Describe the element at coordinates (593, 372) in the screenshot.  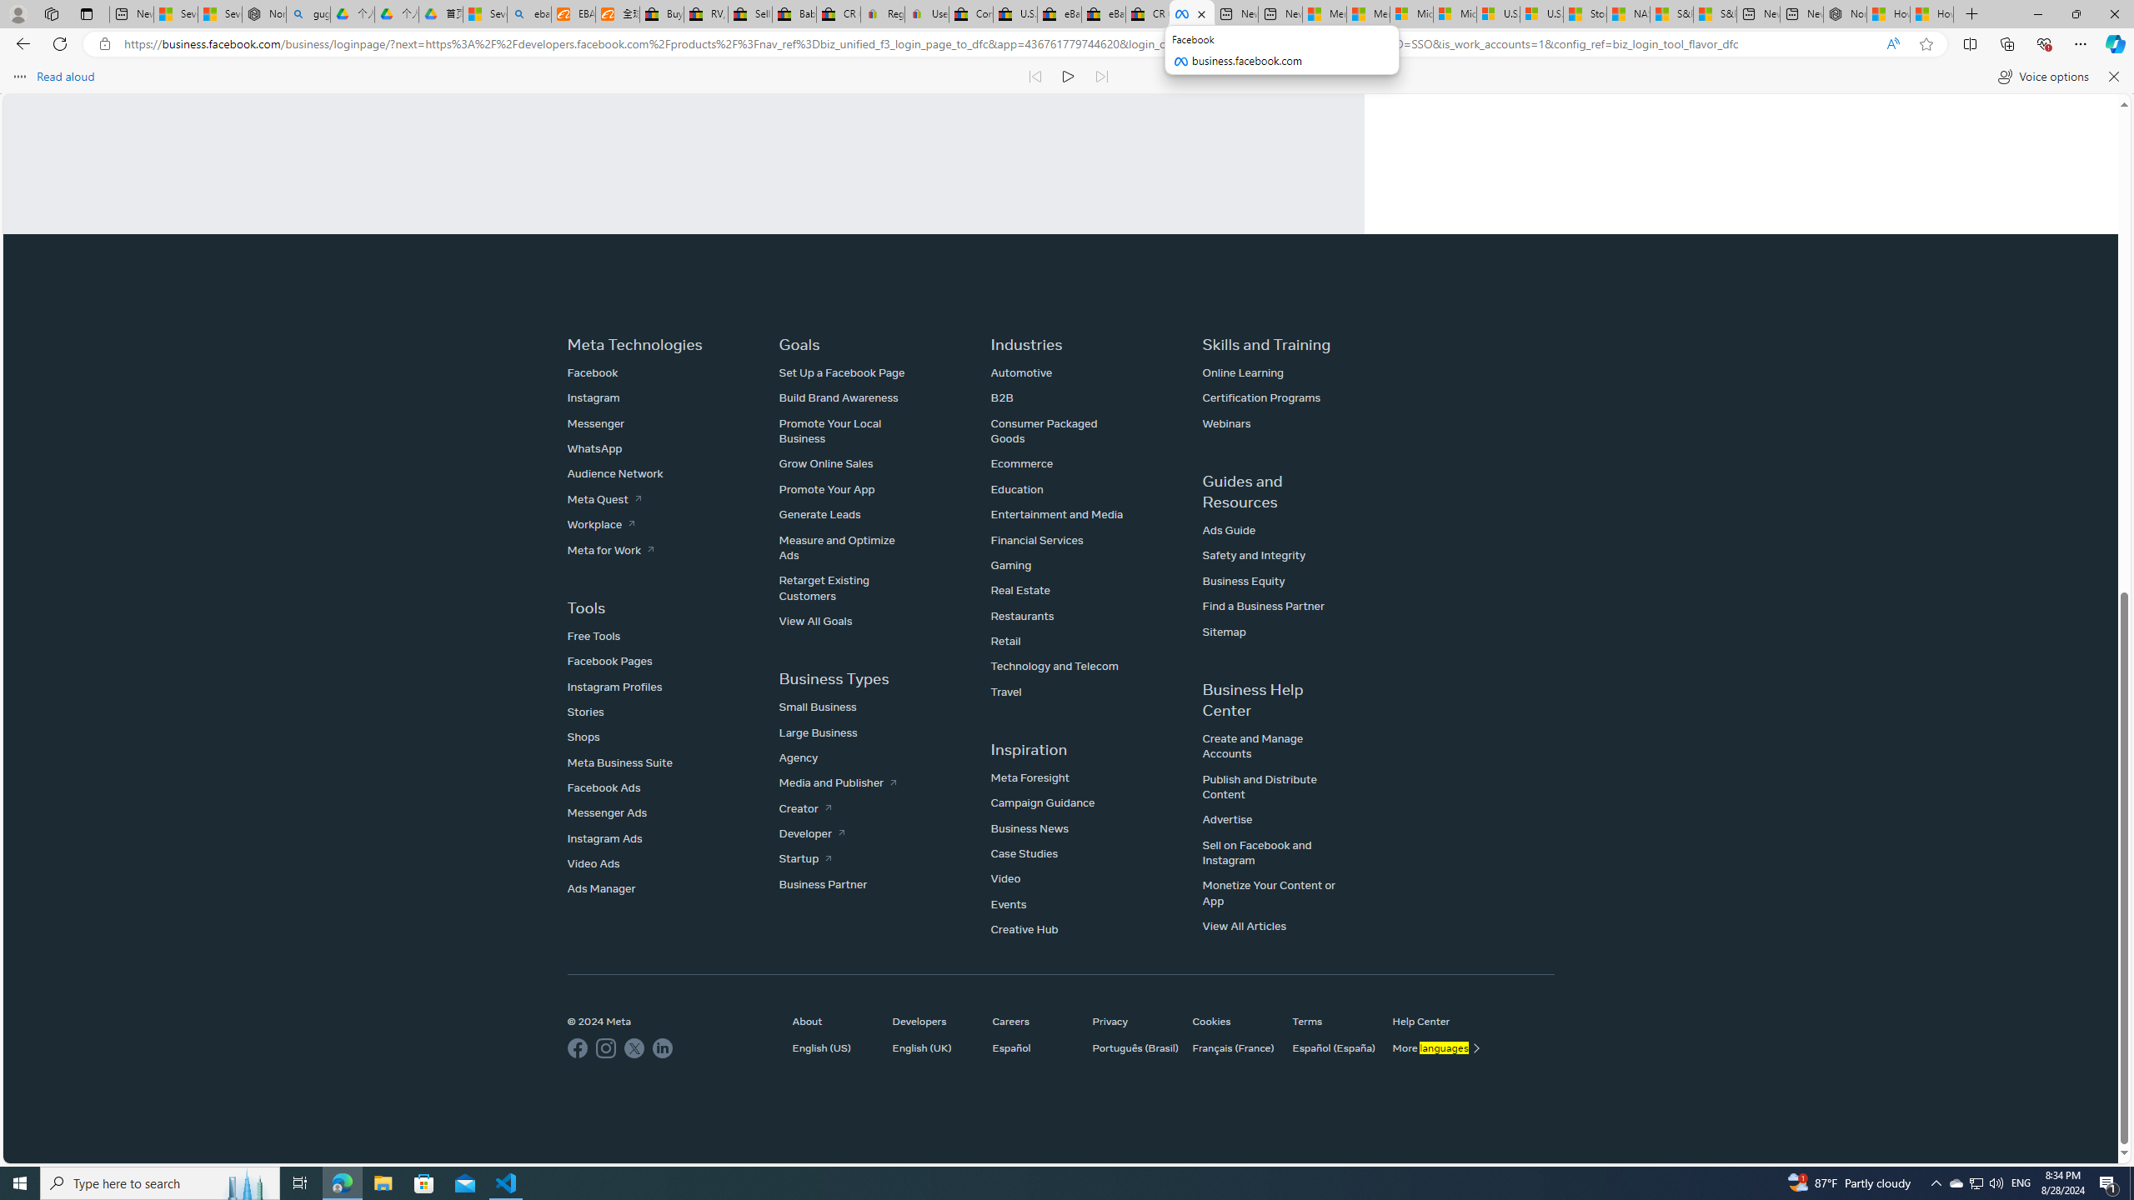
I see `Facebook` at that location.